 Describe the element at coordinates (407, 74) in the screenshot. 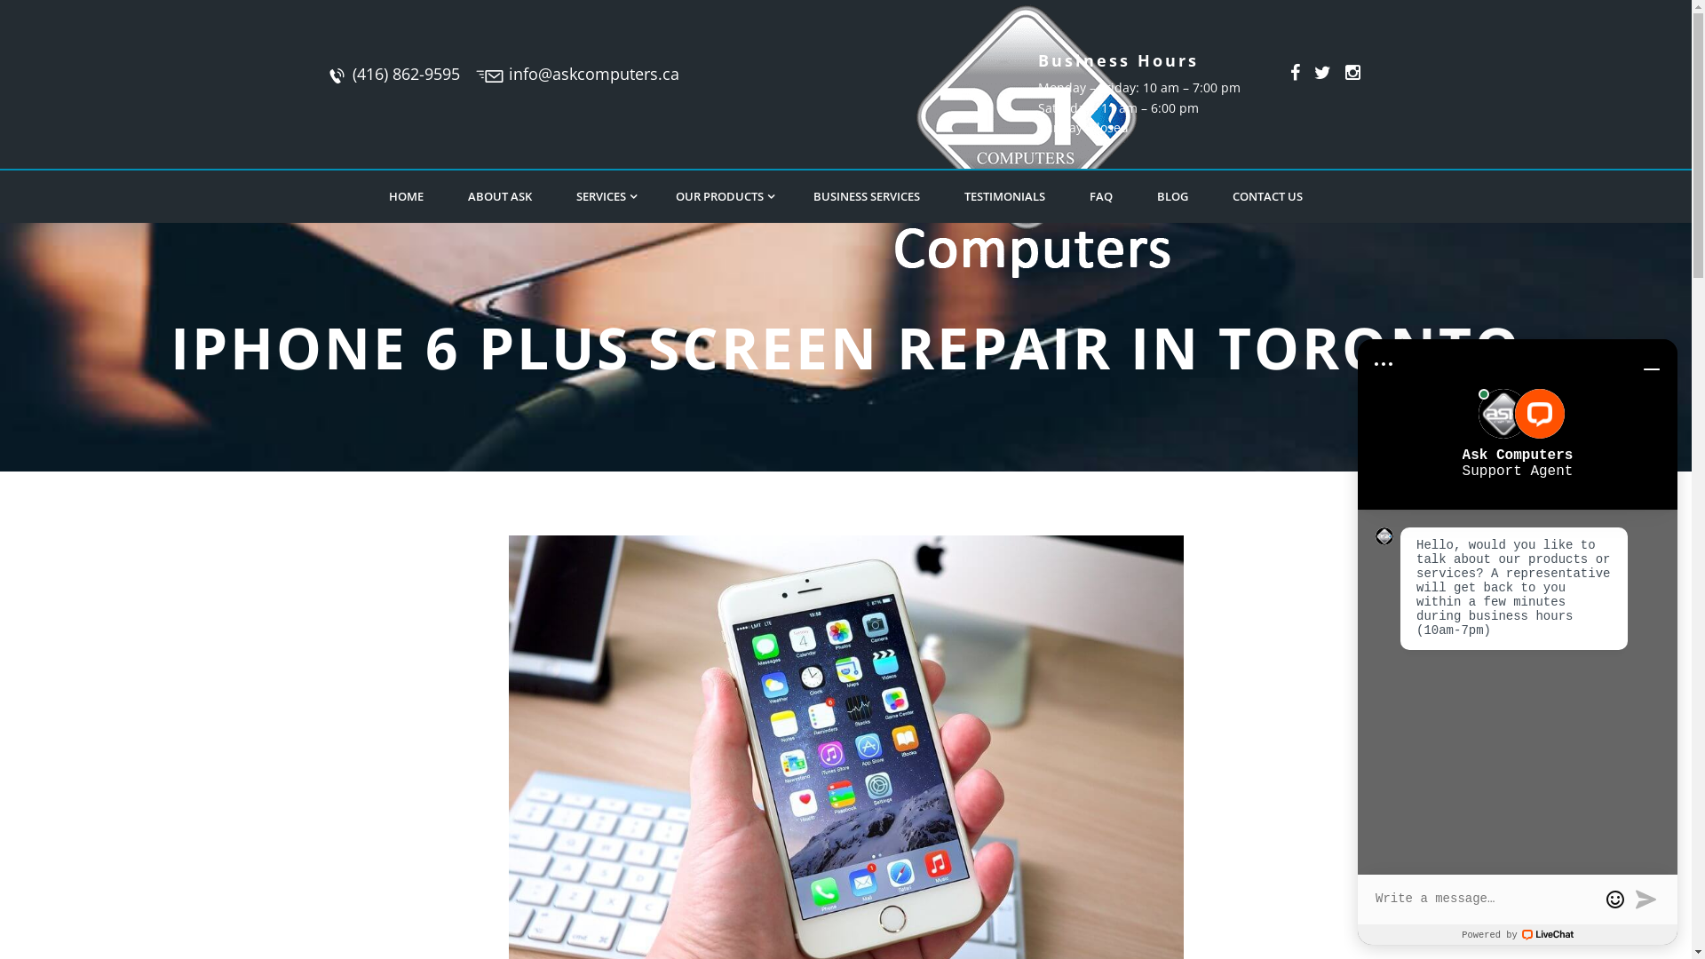

I see `(416) 862-9595` at that location.